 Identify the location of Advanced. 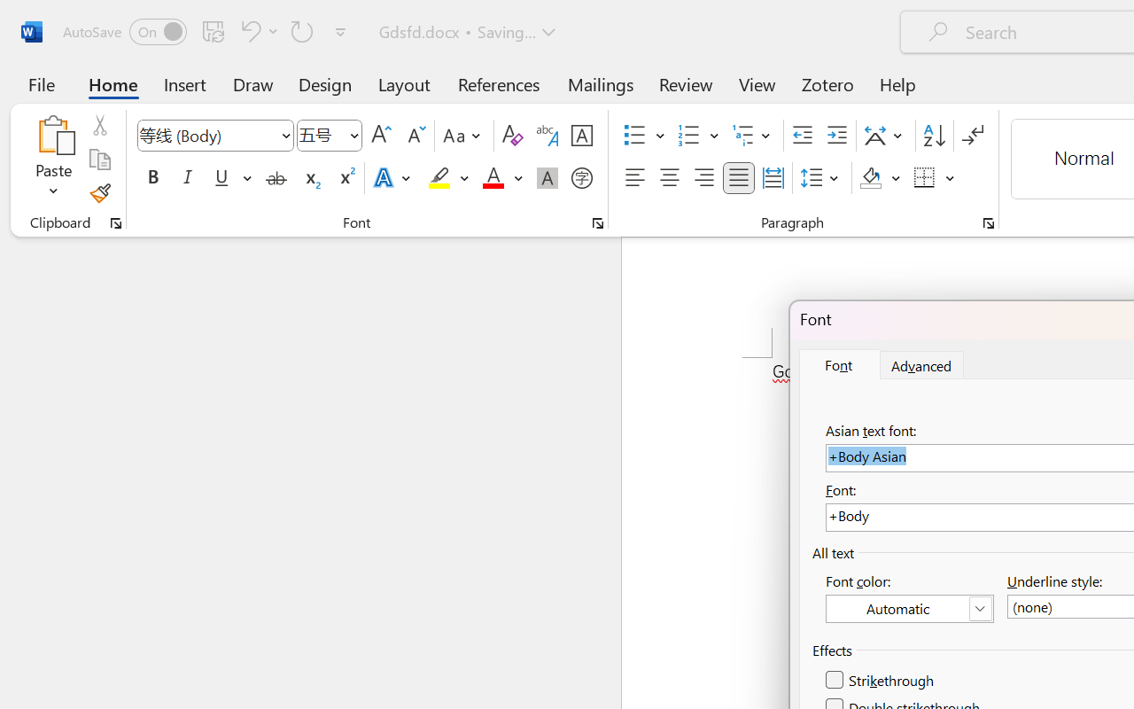
(922, 365).